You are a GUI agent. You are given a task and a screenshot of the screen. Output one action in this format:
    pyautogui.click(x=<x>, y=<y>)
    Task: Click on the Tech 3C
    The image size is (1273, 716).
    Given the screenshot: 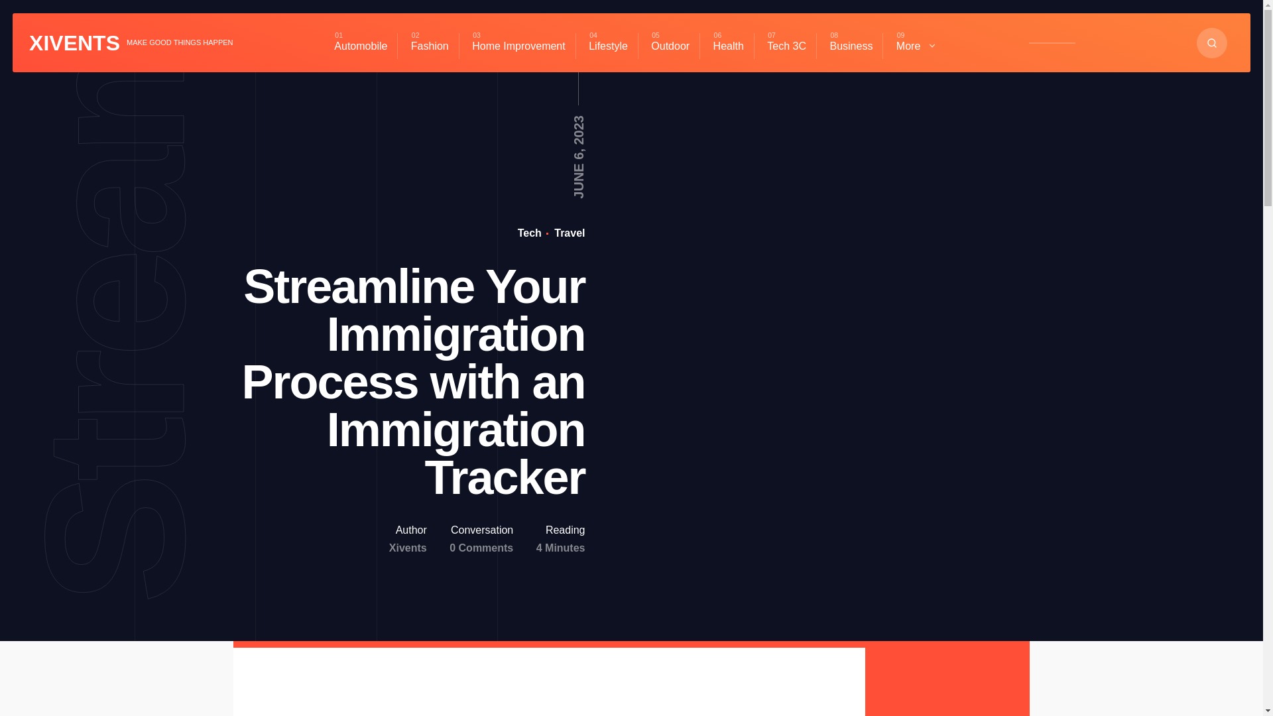 What is the action you would take?
    pyautogui.click(x=786, y=45)
    